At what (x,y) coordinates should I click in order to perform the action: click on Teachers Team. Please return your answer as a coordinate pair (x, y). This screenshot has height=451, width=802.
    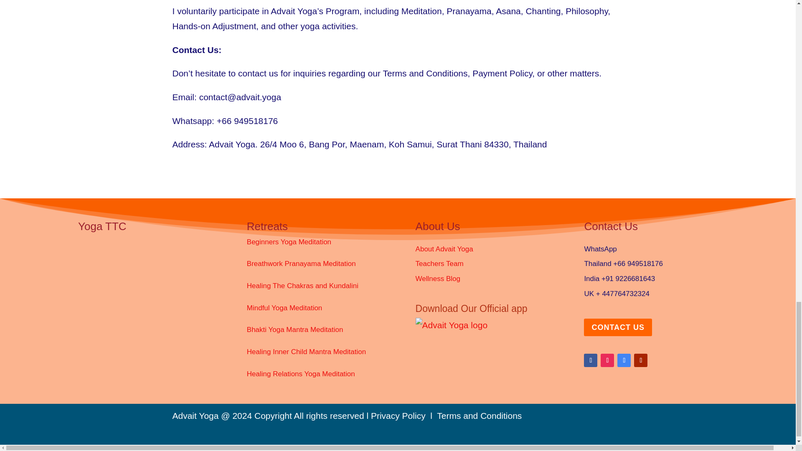
    Looking at the image, I should click on (439, 264).